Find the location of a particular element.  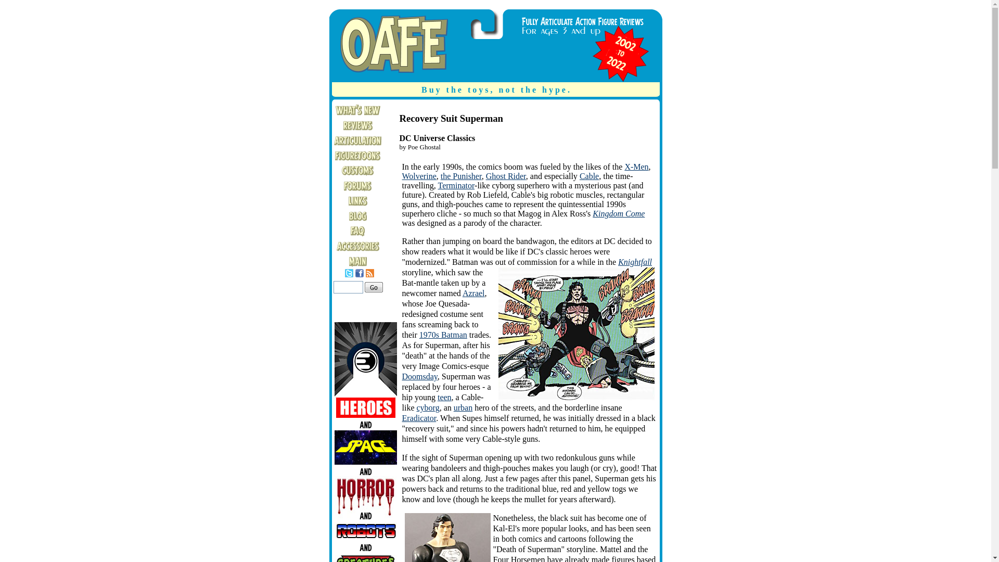

Terminator is located at coordinates (457, 185).